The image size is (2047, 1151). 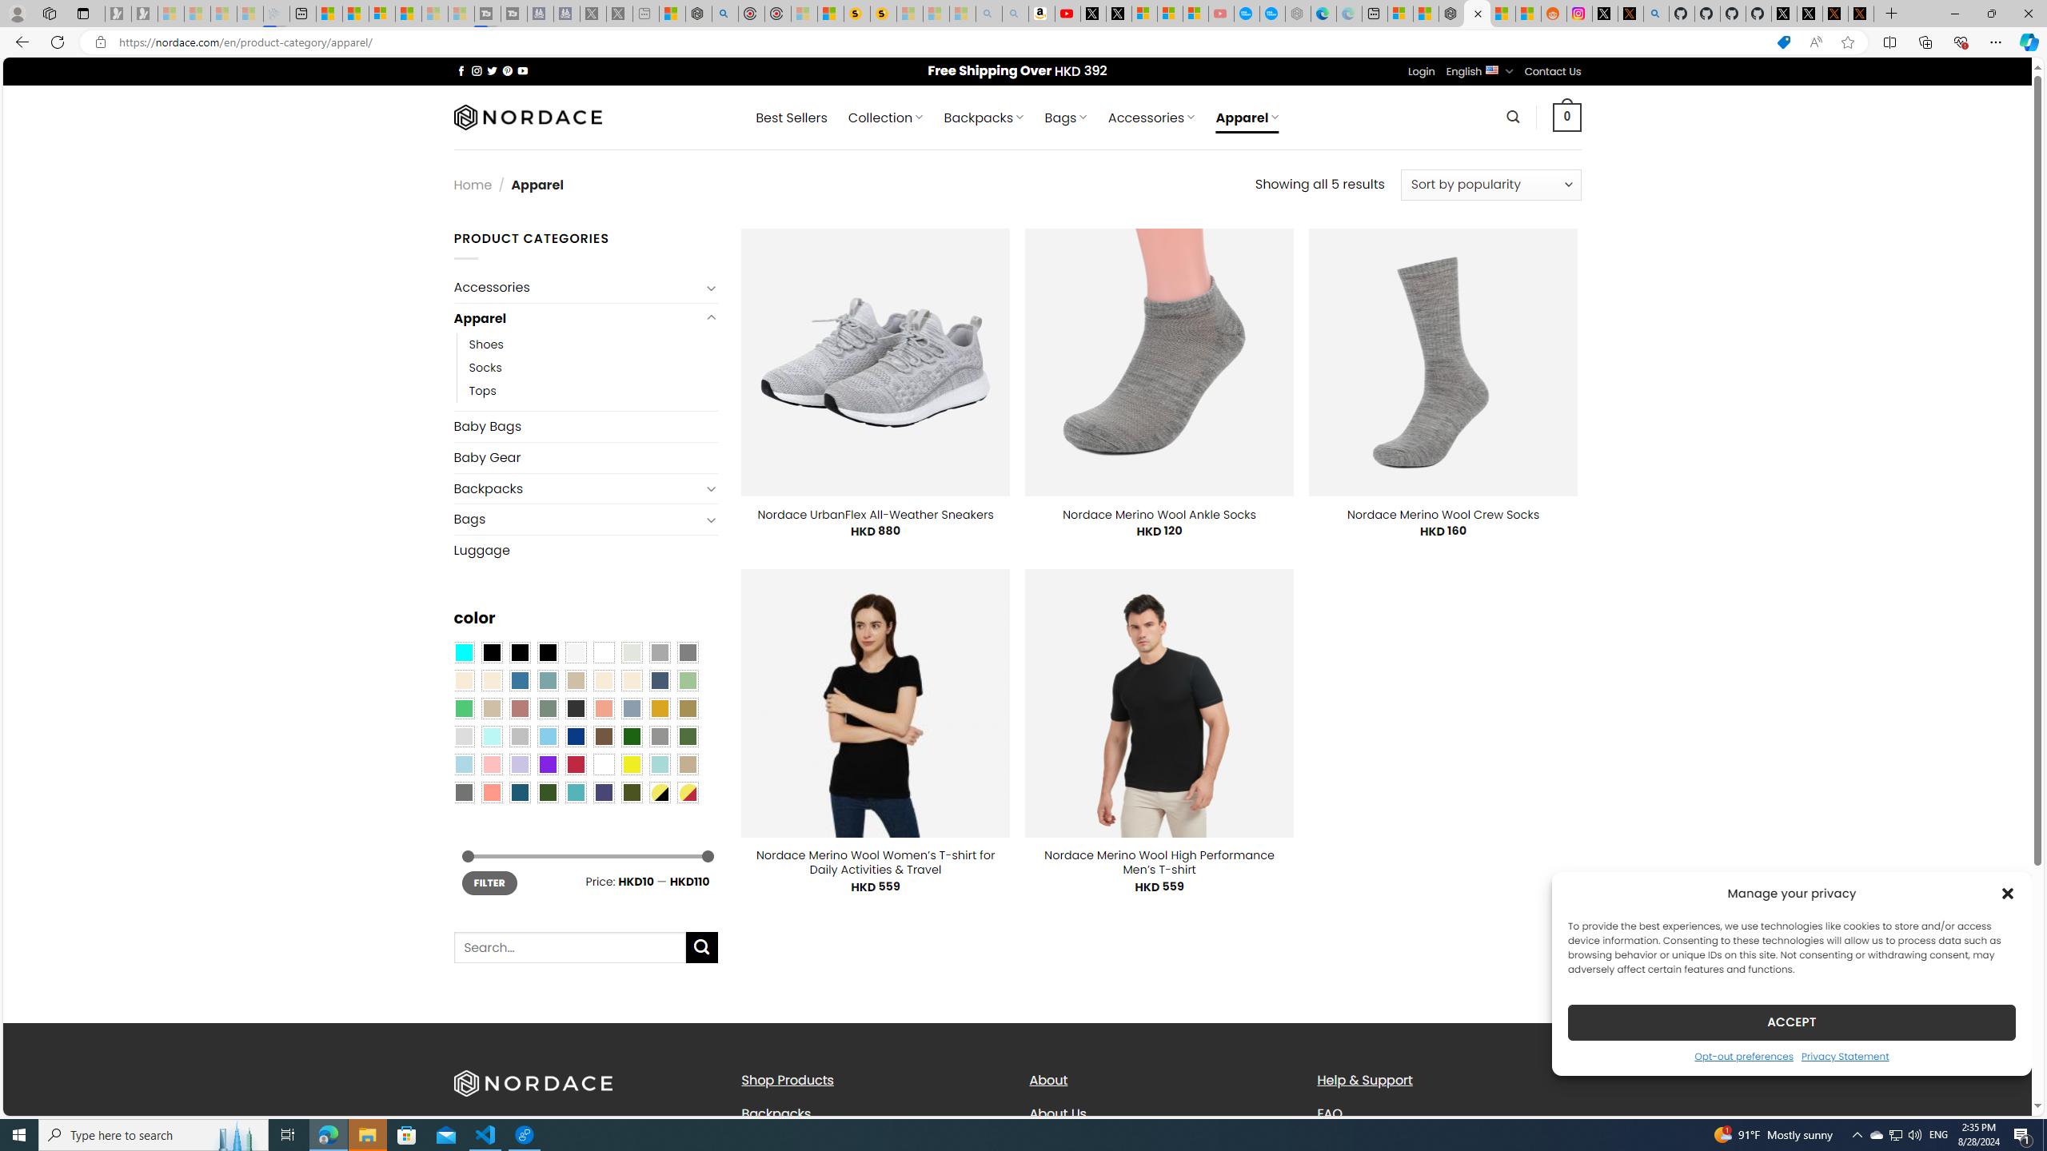 I want to click on Brown, so click(x=604, y=736).